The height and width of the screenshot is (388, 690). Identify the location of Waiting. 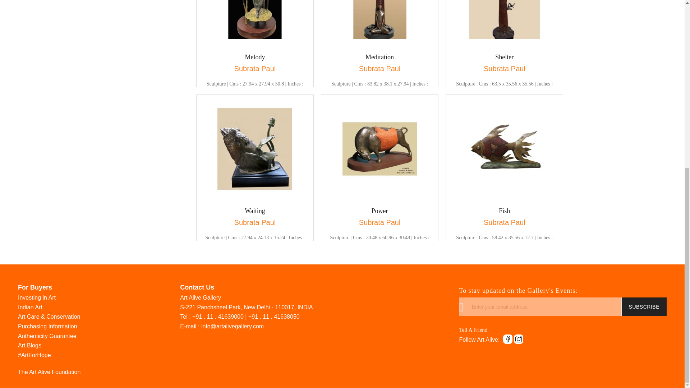
(255, 211).